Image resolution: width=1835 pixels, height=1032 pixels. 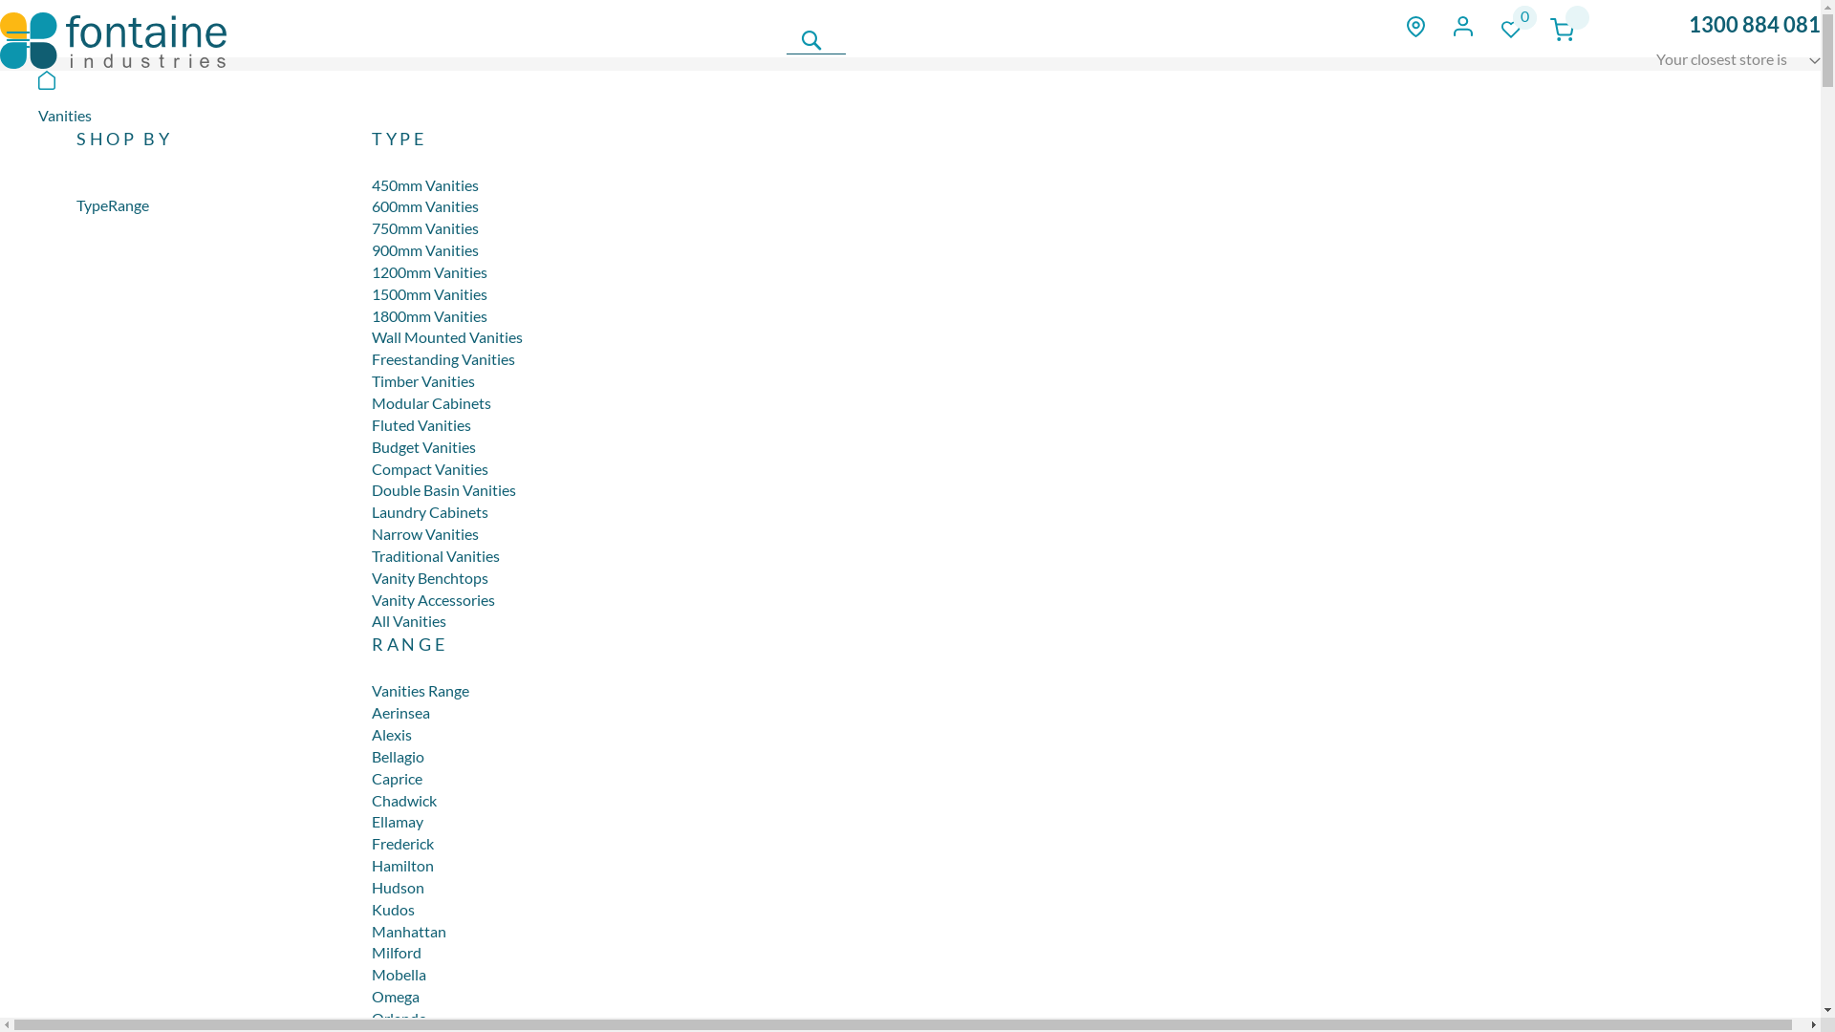 I want to click on Traditional Vanities, so click(x=436, y=556).